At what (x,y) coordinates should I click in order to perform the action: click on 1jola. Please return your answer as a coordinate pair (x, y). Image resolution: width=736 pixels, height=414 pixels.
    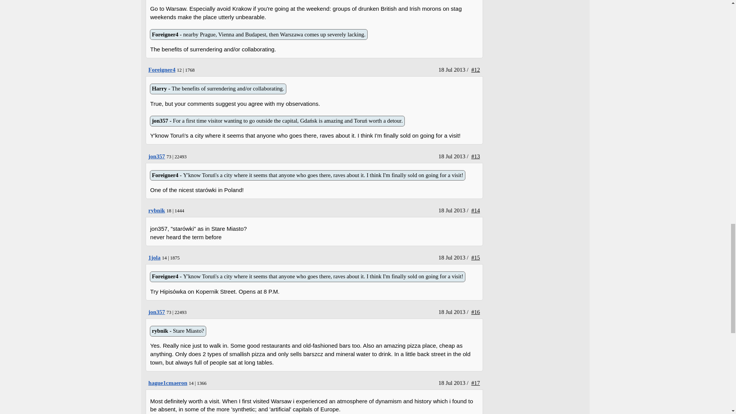
    Looking at the image, I should click on (154, 258).